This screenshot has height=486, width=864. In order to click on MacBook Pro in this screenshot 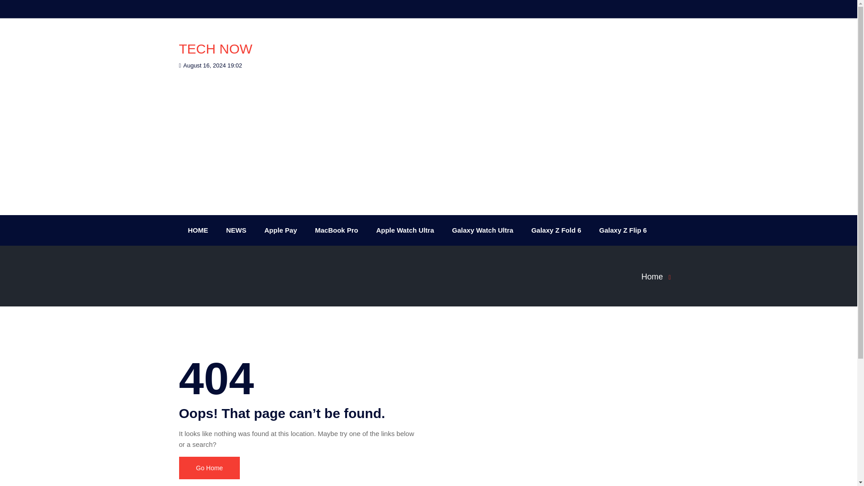, I will do `click(337, 230)`.